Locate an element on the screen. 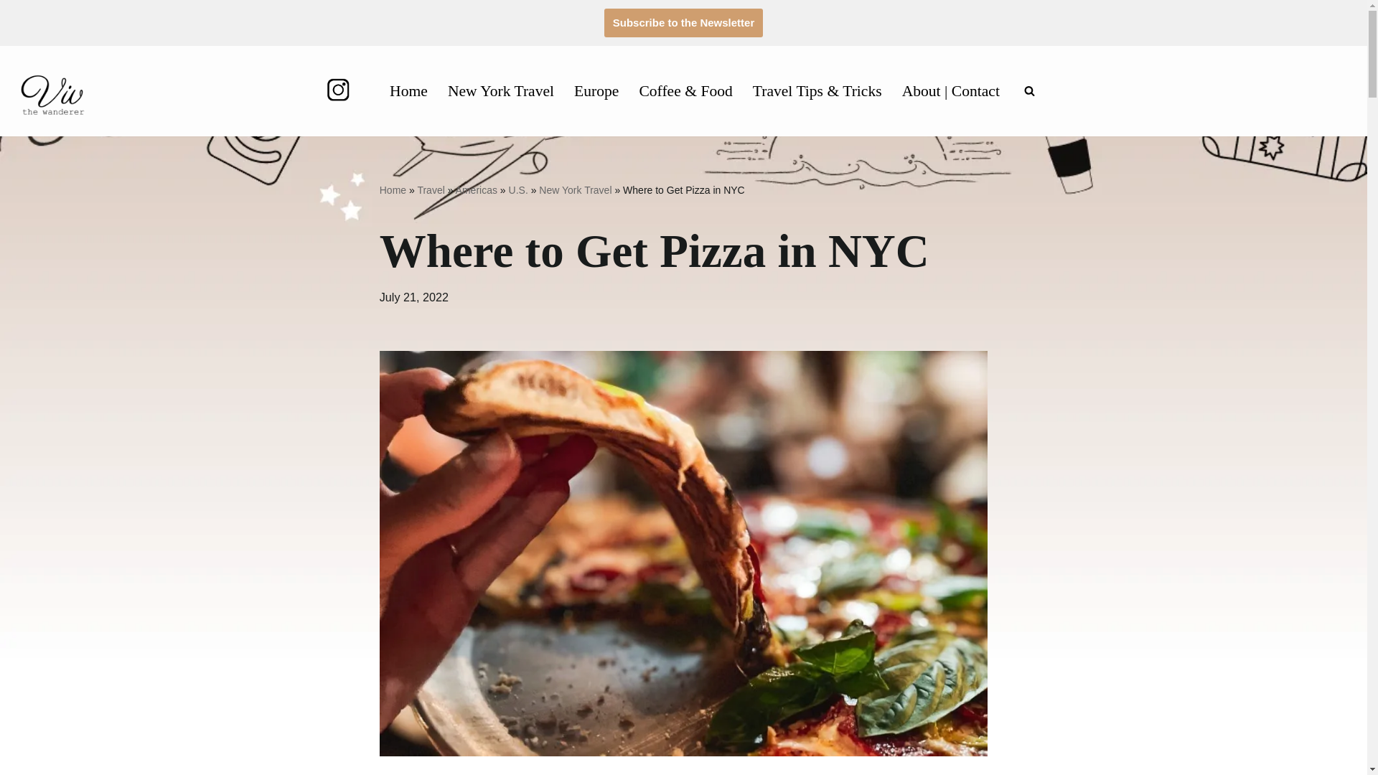 Image resolution: width=1378 pixels, height=775 pixels. Home is located at coordinates (408, 90).